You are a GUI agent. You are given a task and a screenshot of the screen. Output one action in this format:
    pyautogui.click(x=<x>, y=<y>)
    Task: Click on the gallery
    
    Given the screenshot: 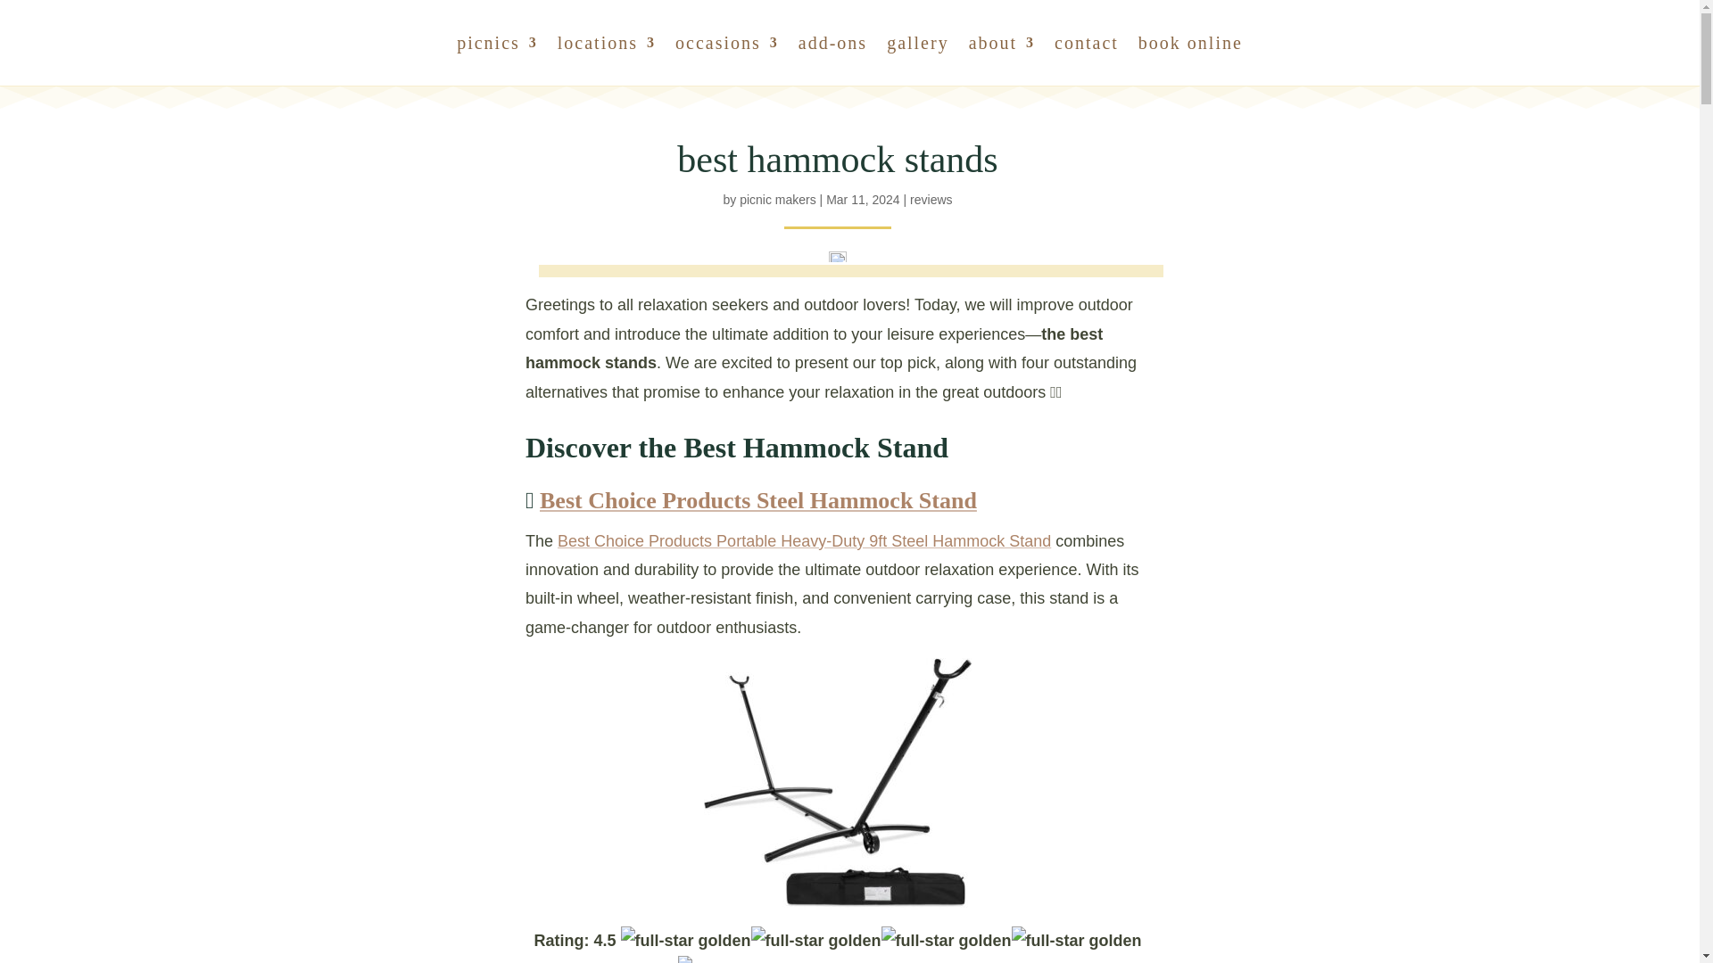 What is the action you would take?
    pyautogui.click(x=917, y=43)
    